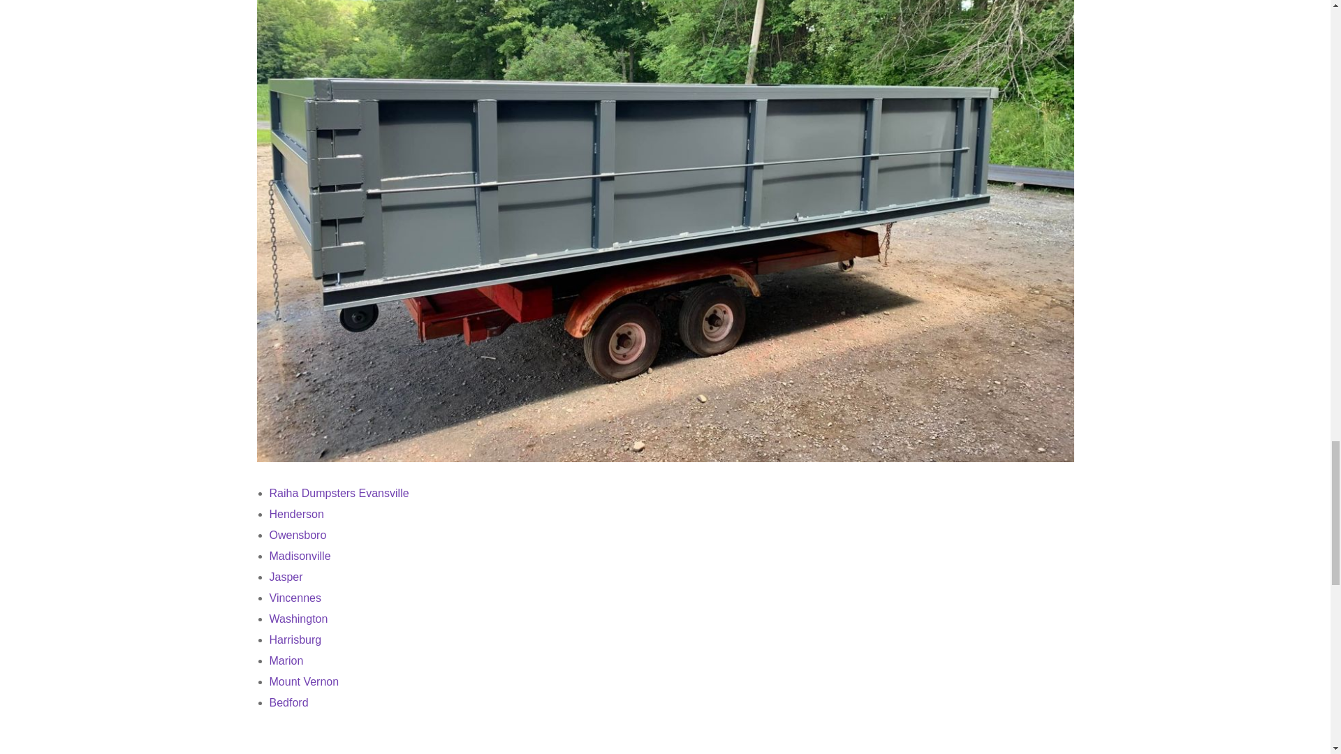  Describe the element at coordinates (304, 681) in the screenshot. I see `Mount Vernon` at that location.